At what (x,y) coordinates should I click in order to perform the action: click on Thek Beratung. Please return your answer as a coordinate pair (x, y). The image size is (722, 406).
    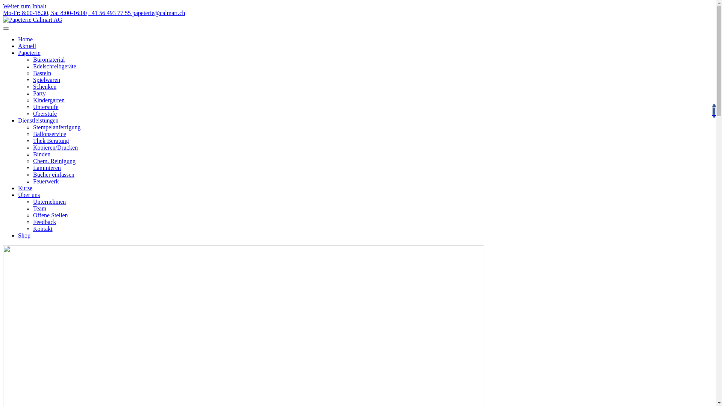
    Looking at the image, I should click on (51, 141).